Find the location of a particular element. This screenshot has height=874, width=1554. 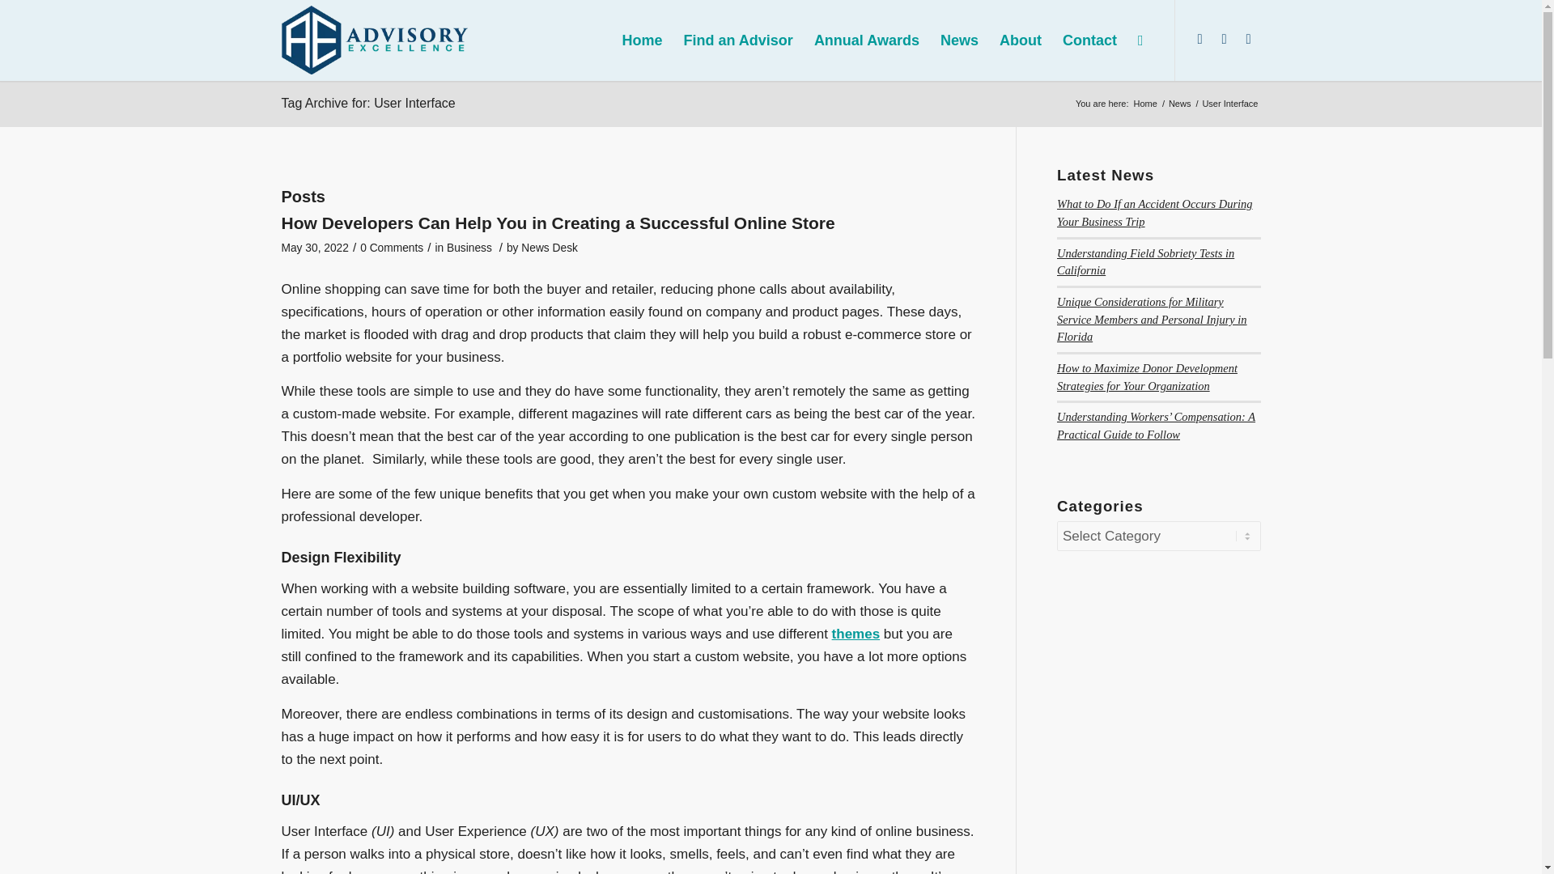

Home is located at coordinates (1144, 104).